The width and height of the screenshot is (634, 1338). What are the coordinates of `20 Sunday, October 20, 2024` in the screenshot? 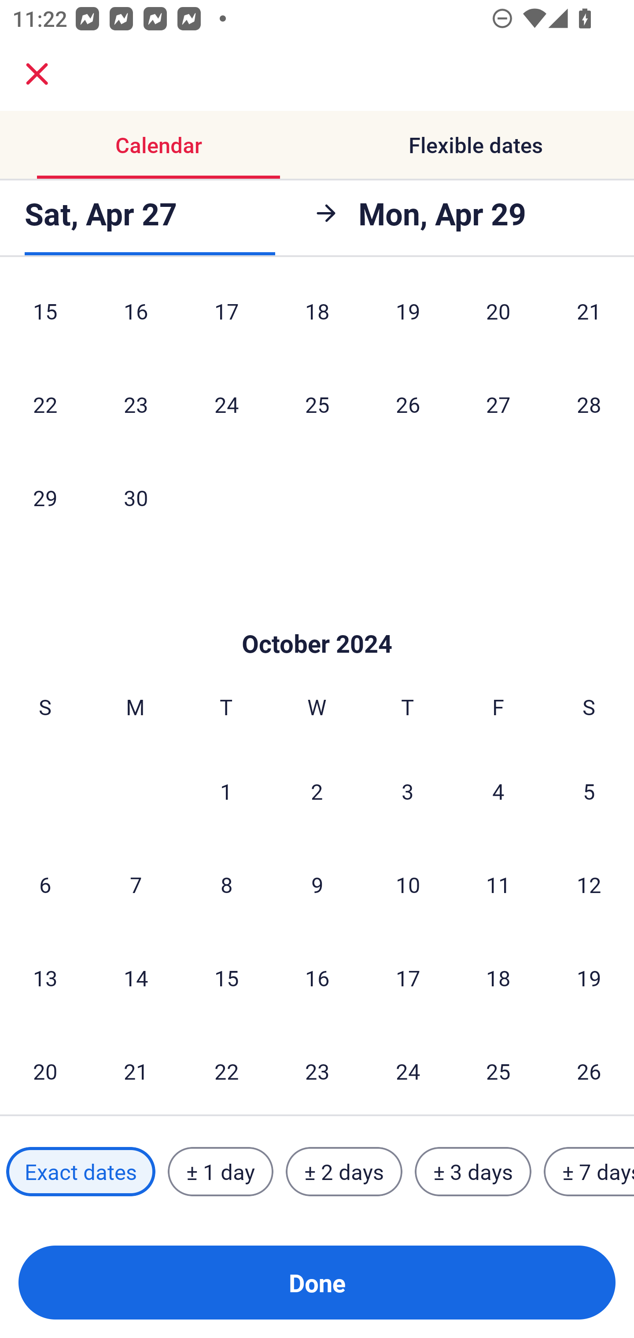 It's located at (45, 1070).